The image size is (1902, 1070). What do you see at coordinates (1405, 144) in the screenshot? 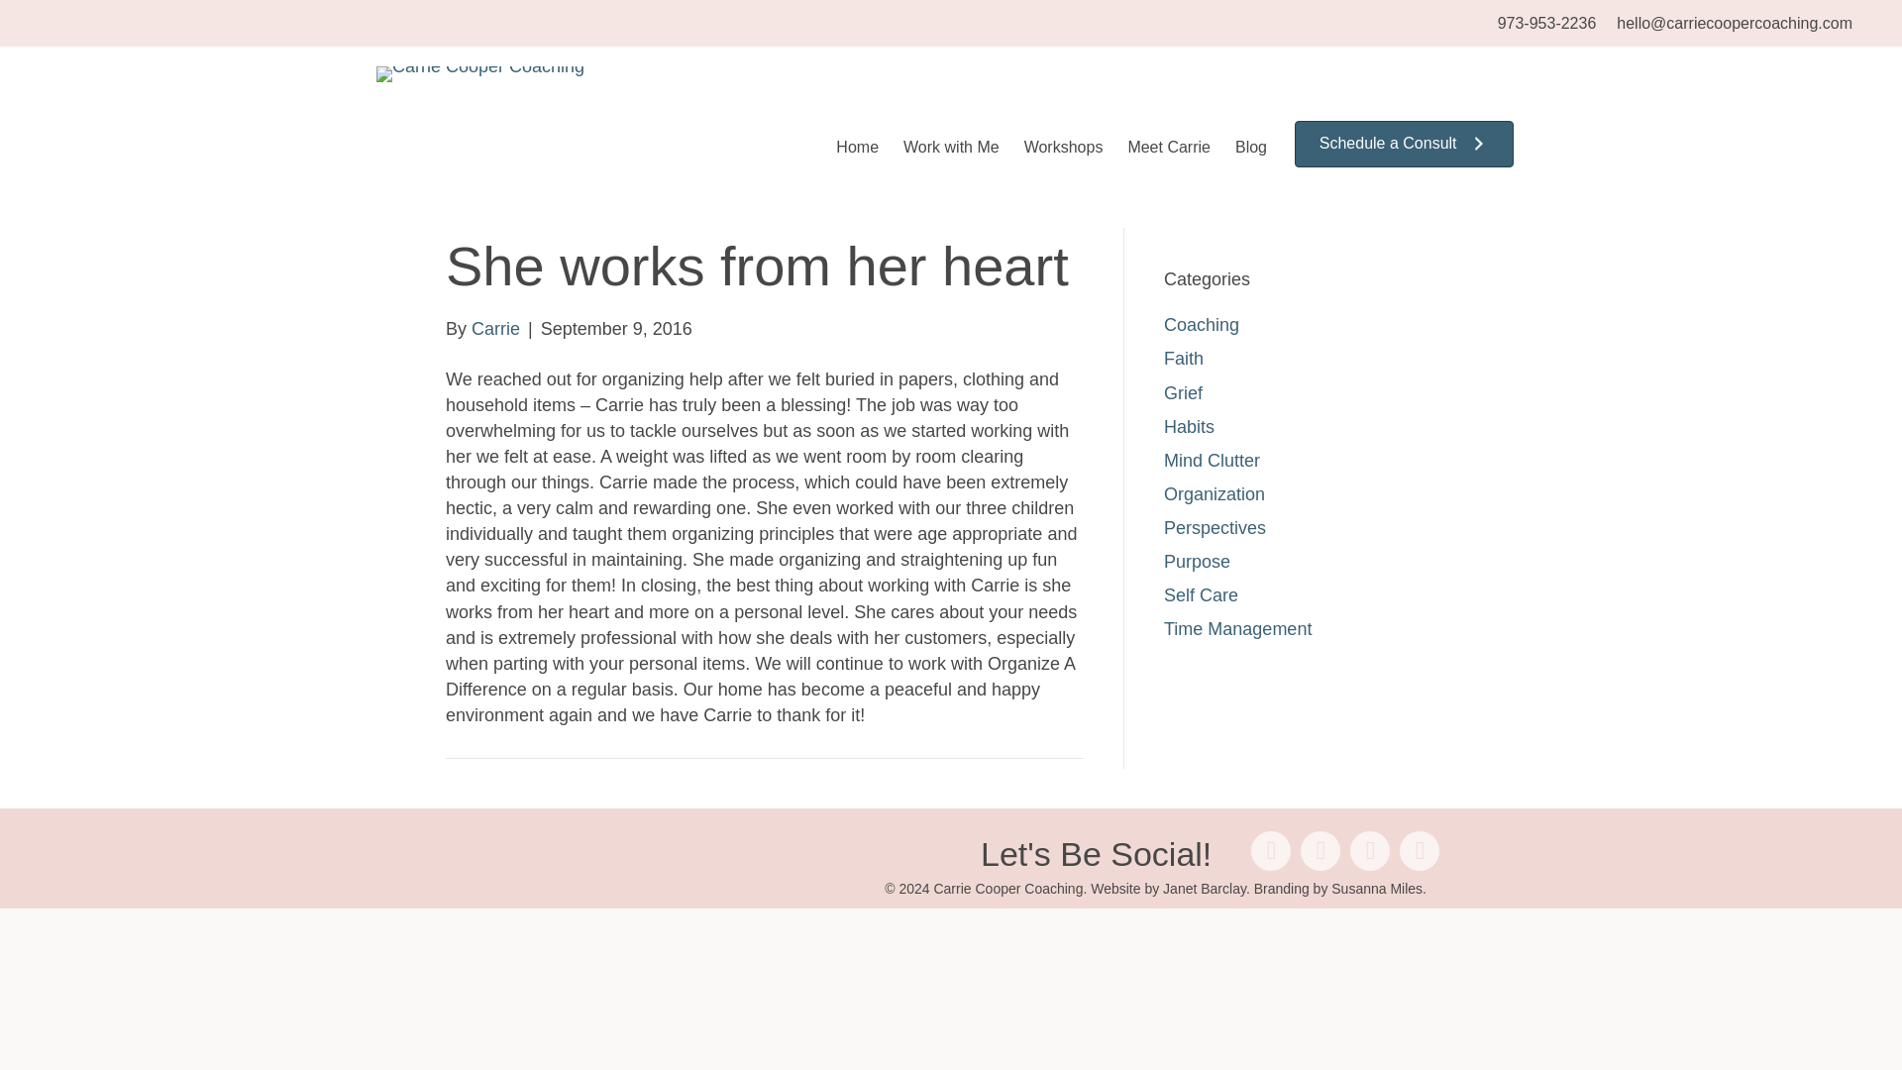
I see `Schedule a Consult` at bounding box center [1405, 144].